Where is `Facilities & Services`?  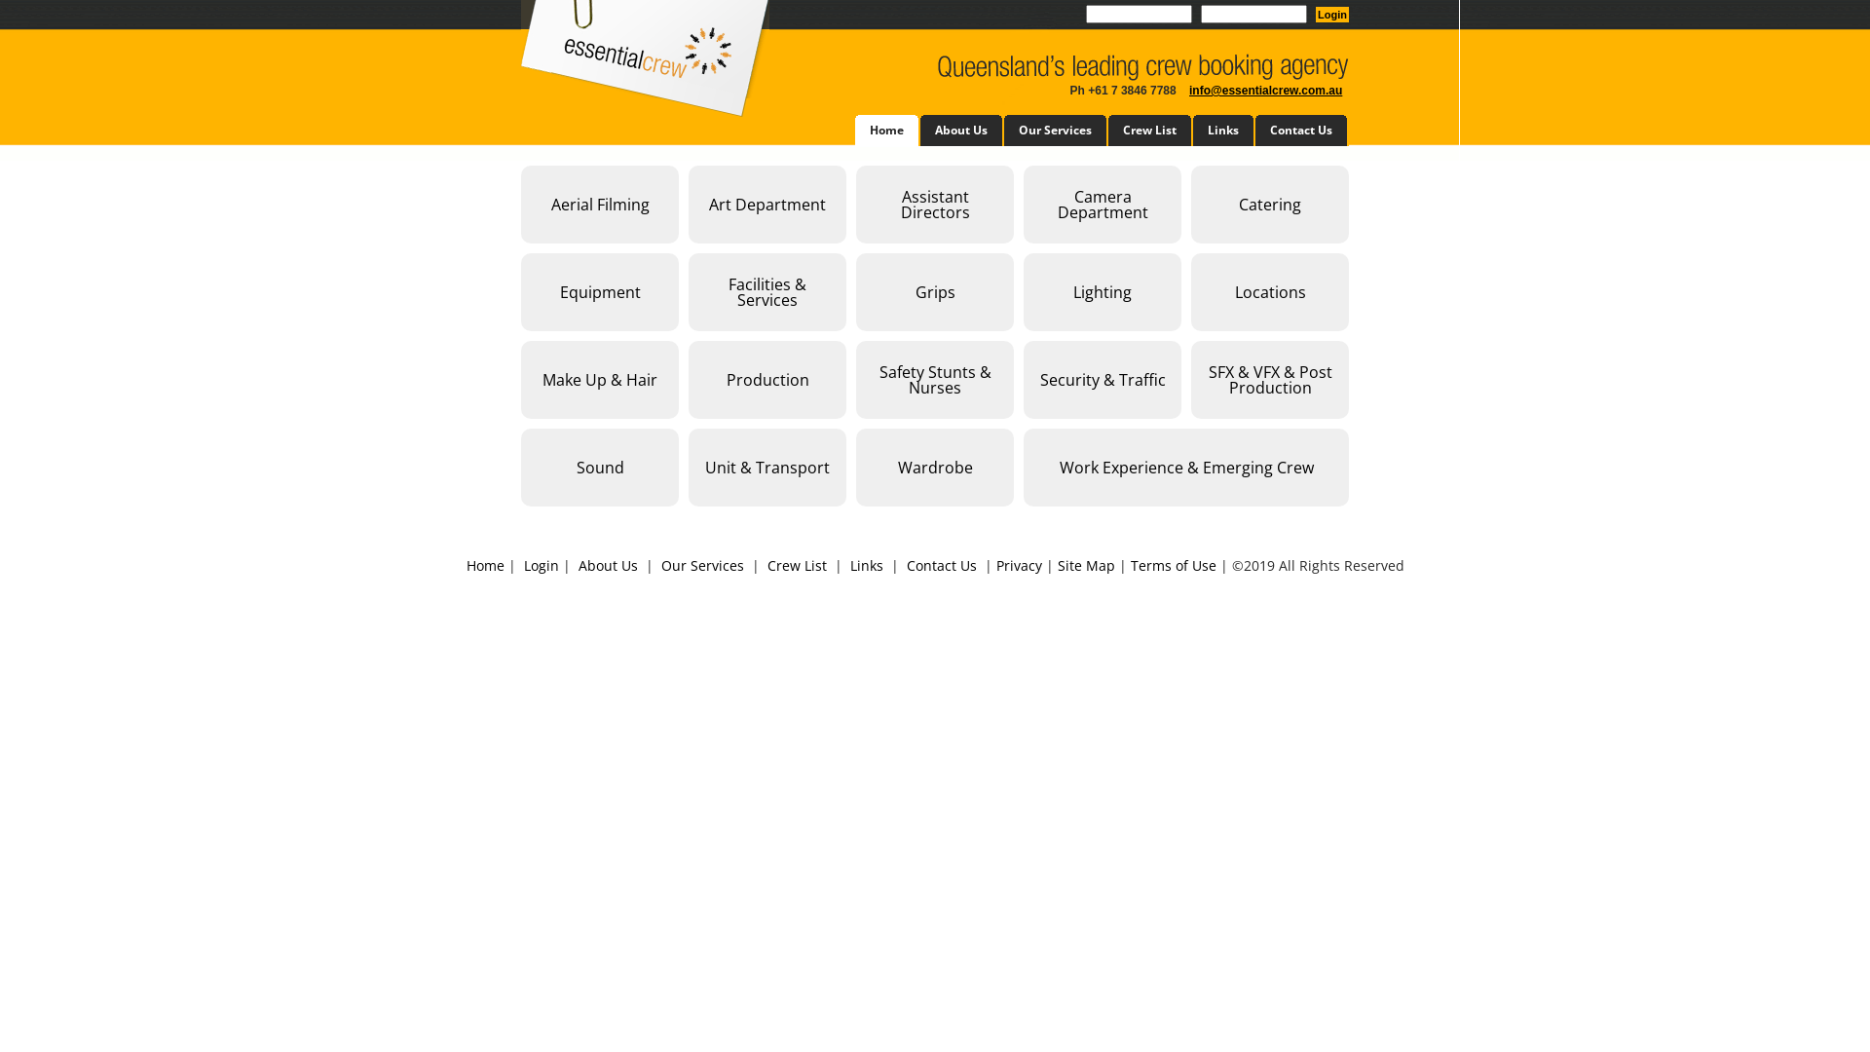 Facilities & Services is located at coordinates (767, 292).